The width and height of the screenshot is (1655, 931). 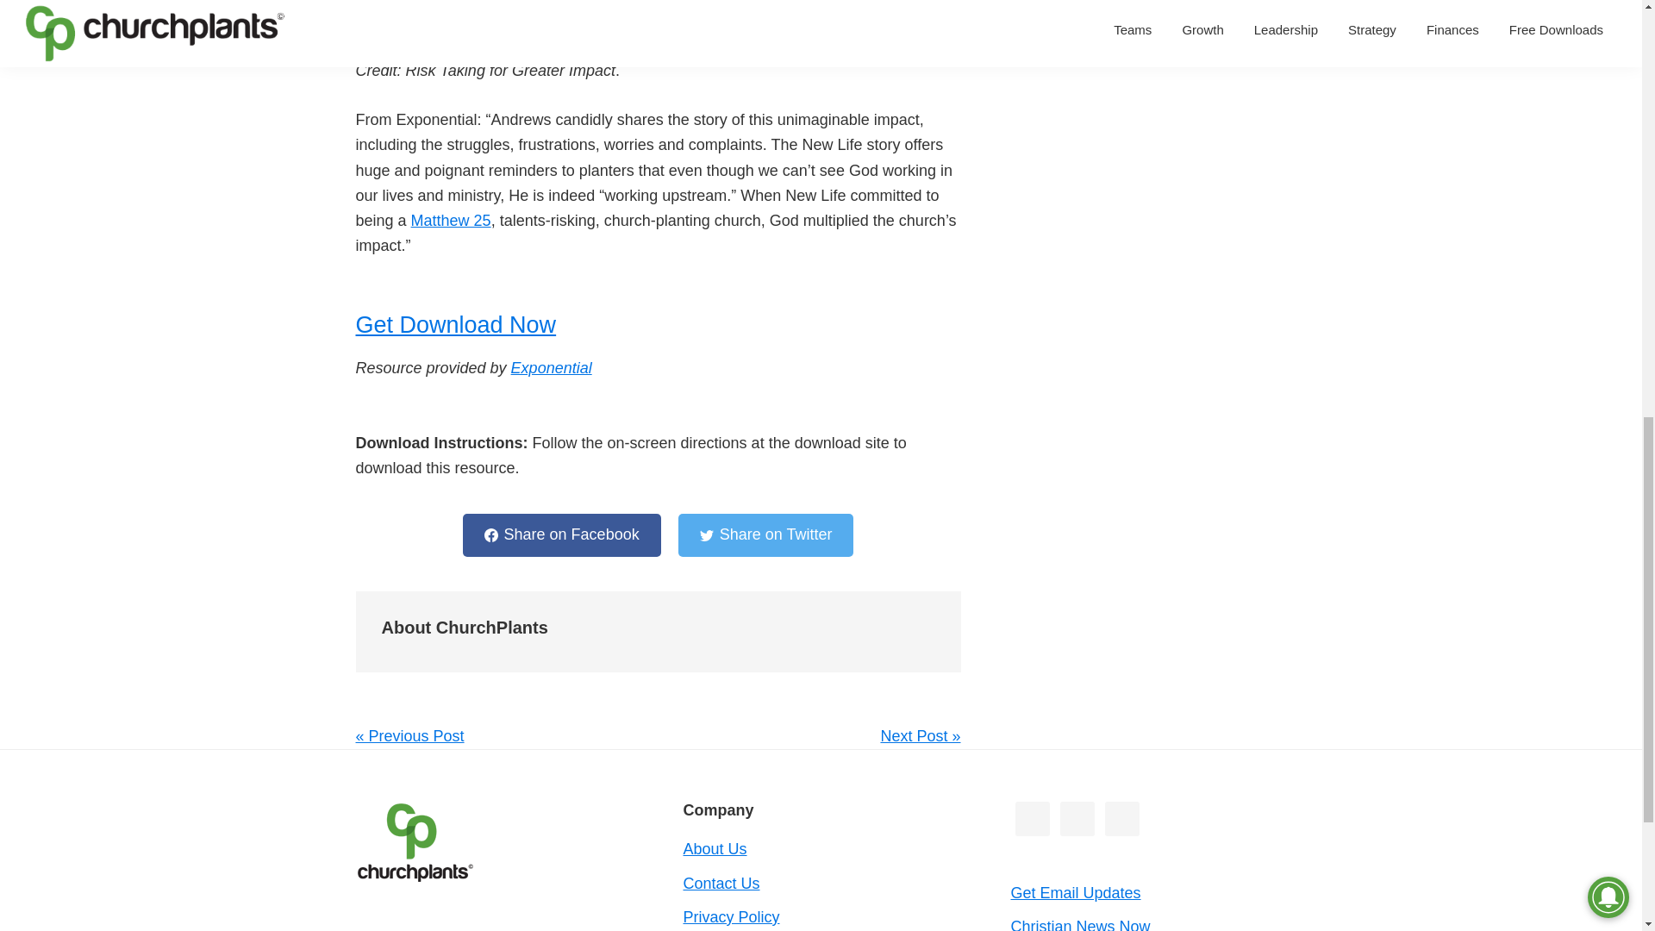 I want to click on Matthew 25, so click(x=451, y=221).